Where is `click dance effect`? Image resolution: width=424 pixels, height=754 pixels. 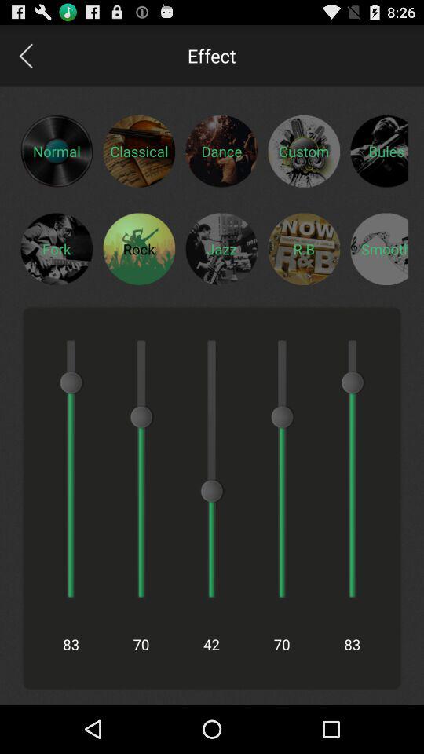
click dance effect is located at coordinates (221, 151).